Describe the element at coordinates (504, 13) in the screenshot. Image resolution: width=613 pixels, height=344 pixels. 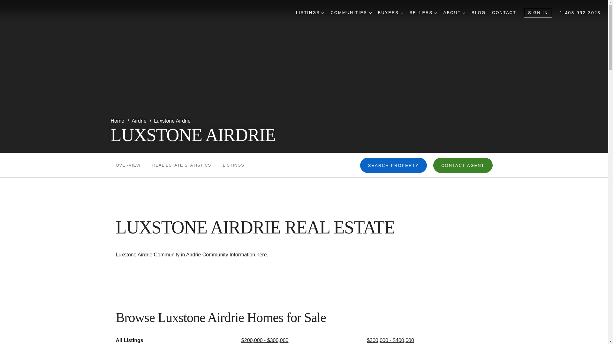
I see `CONTACT` at that location.